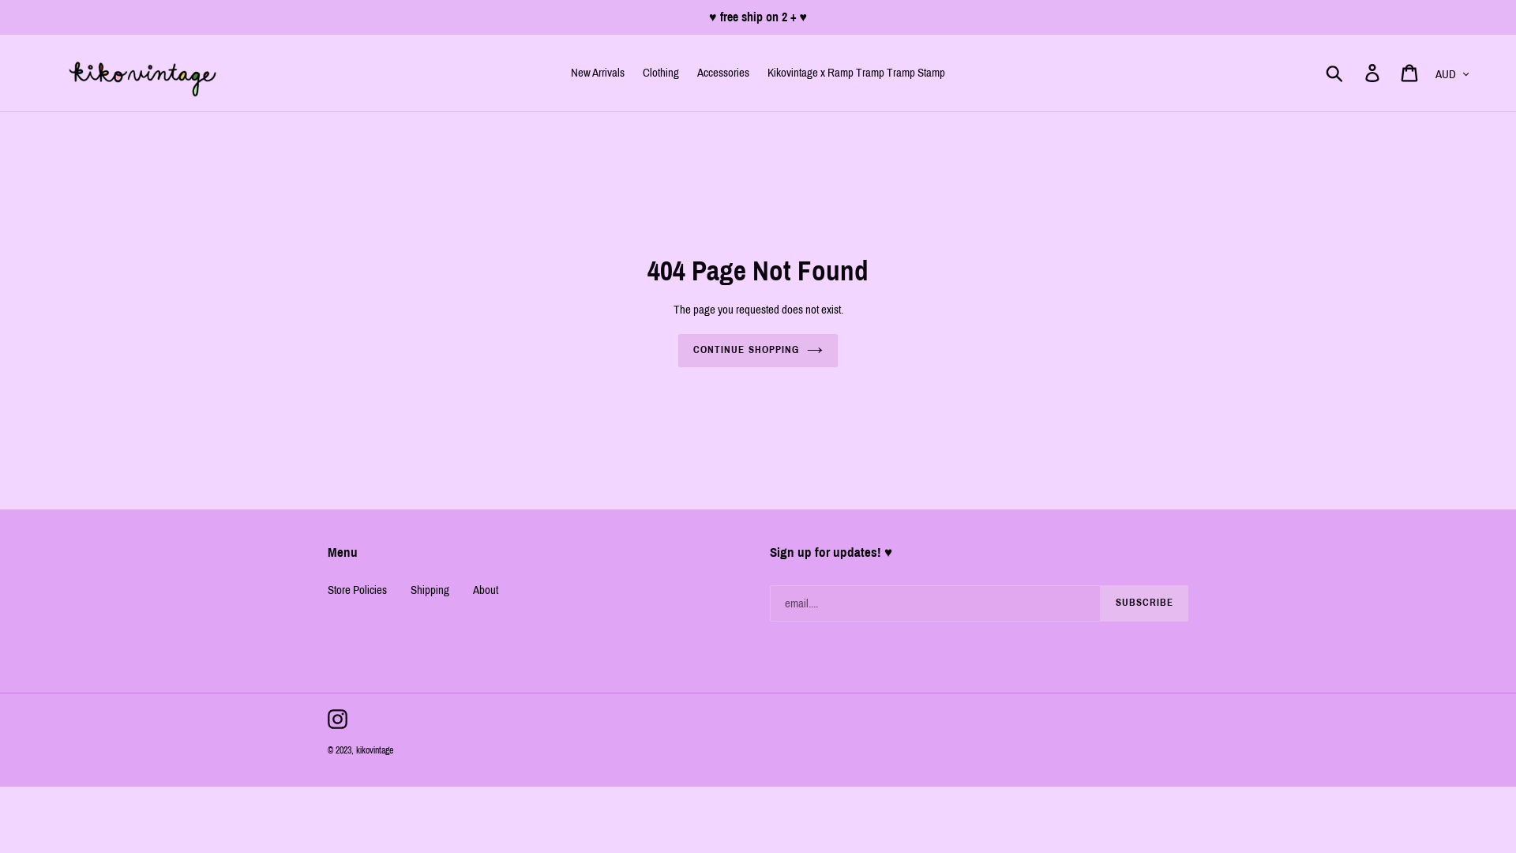 The width and height of the screenshot is (1516, 853). Describe the element at coordinates (661, 73) in the screenshot. I see `Clothing` at that location.